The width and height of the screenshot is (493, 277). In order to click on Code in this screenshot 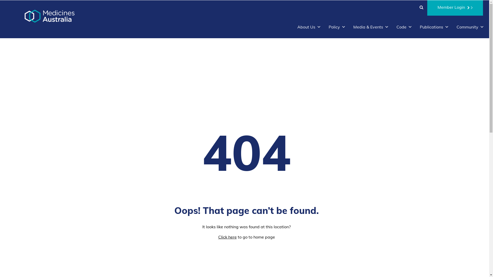, I will do `click(404, 27)`.